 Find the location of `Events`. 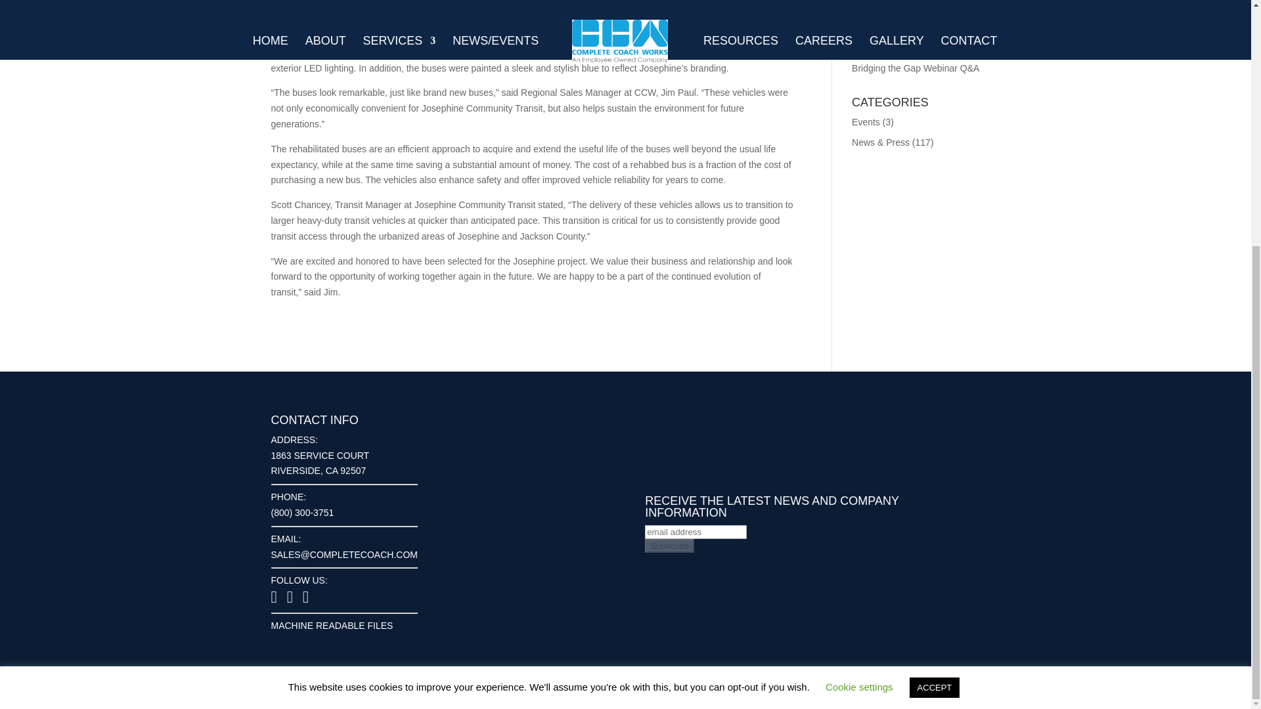

Events is located at coordinates (866, 122).